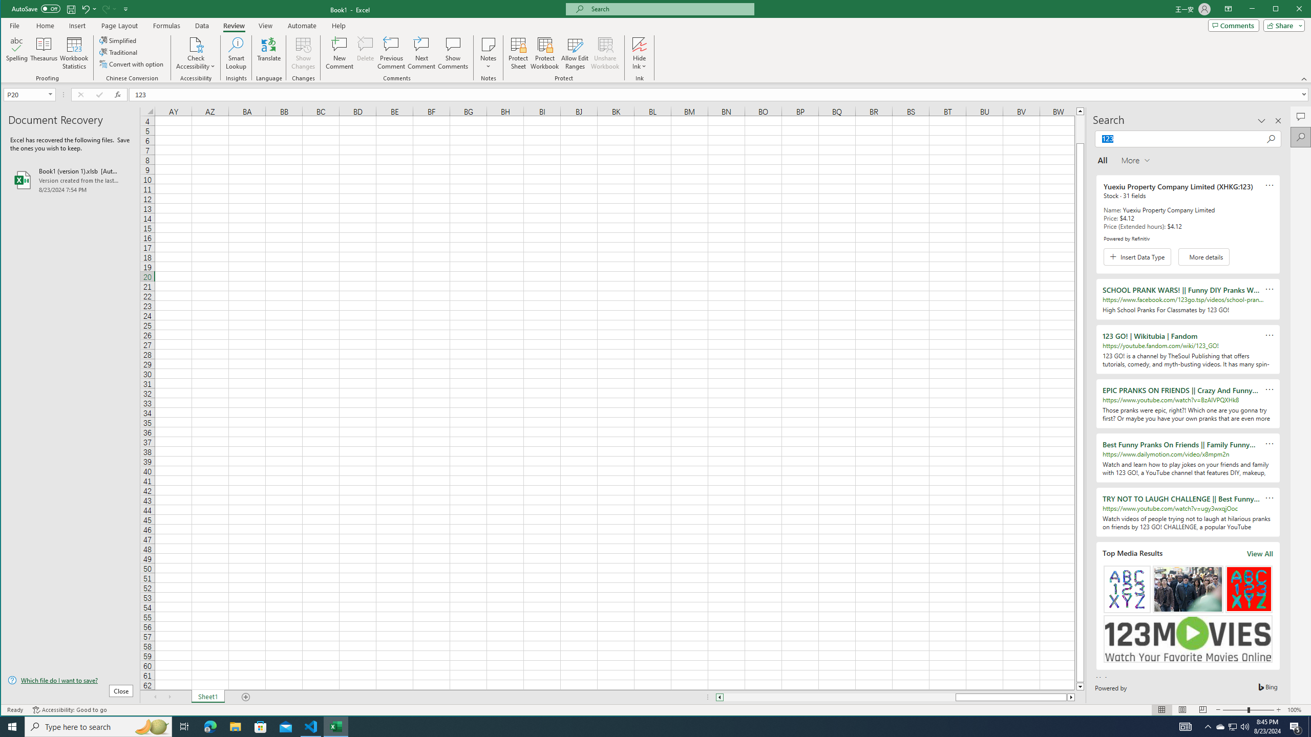  What do you see at coordinates (639, 53) in the screenshot?
I see `Hide Ink` at bounding box center [639, 53].